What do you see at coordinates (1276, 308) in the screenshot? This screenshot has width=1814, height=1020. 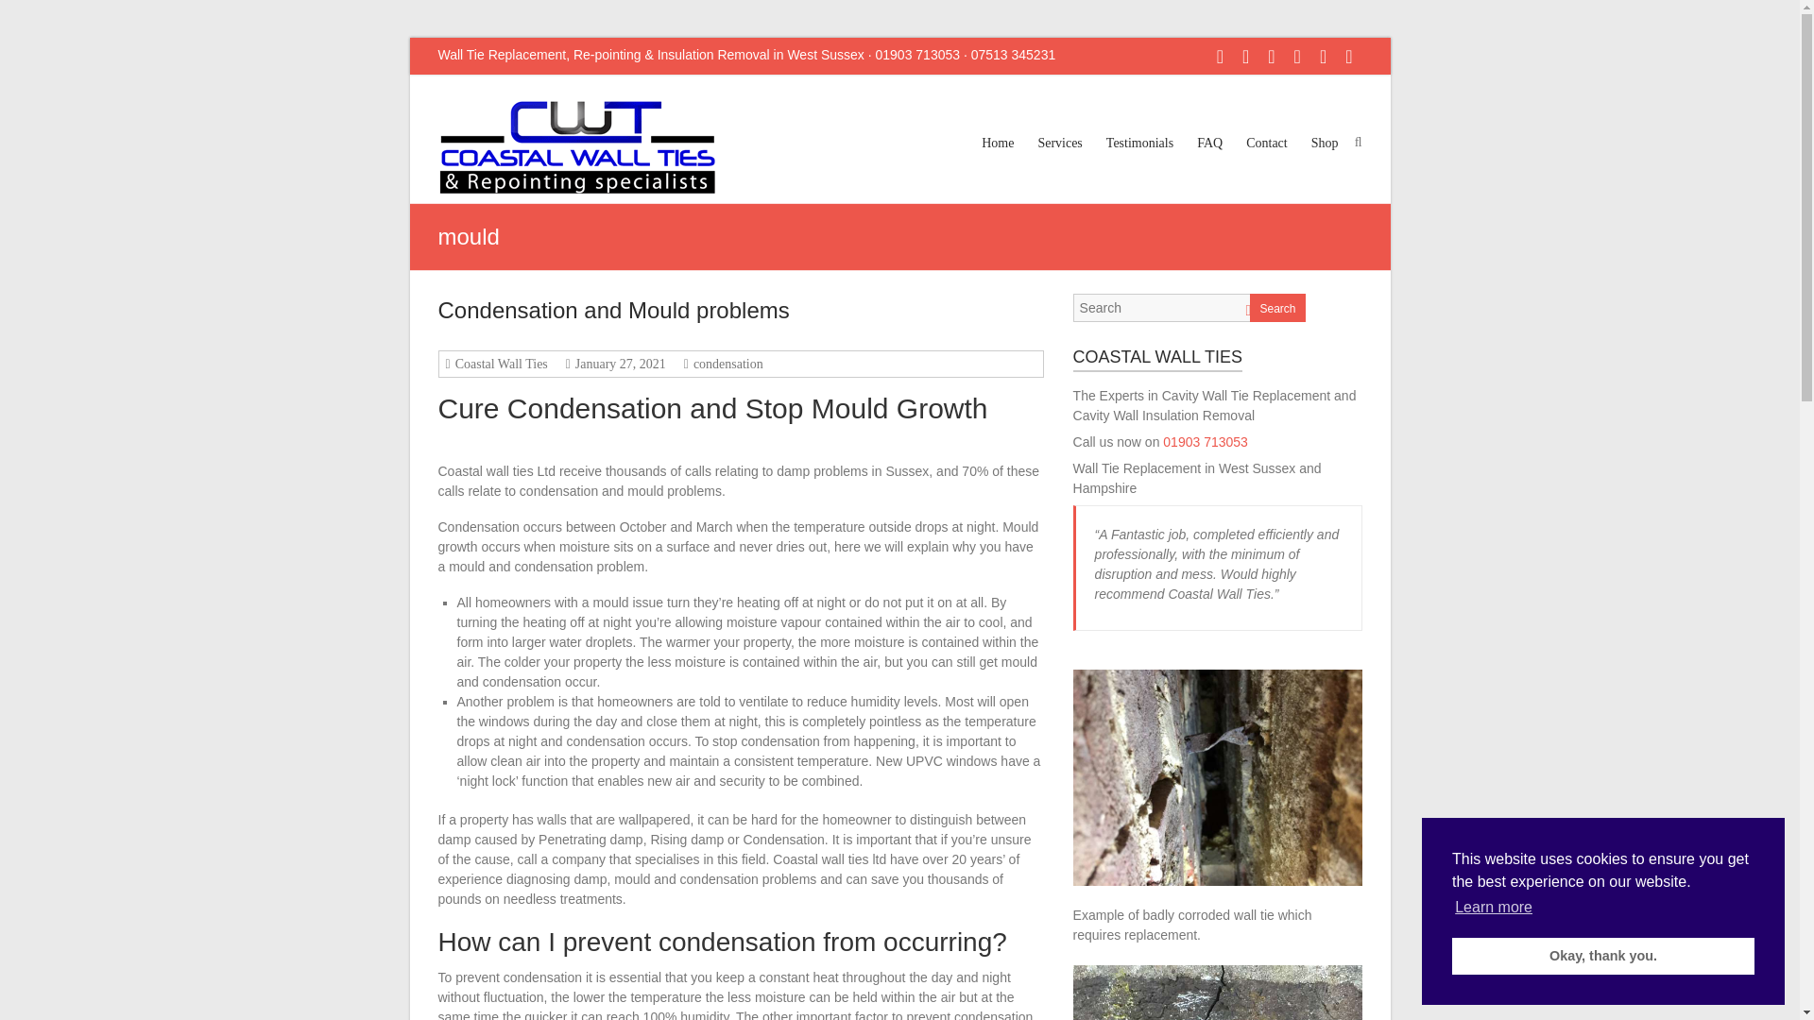 I see `Search` at bounding box center [1276, 308].